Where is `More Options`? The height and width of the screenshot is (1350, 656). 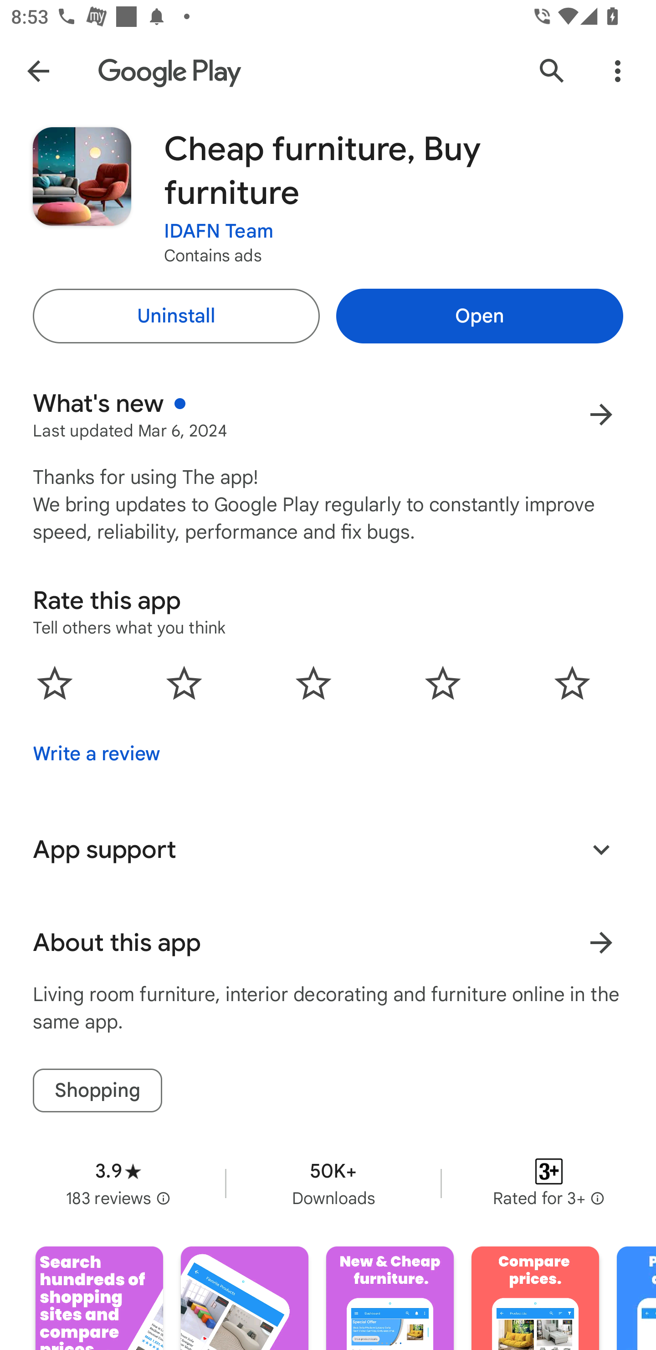
More Options is located at coordinates (618, 70).